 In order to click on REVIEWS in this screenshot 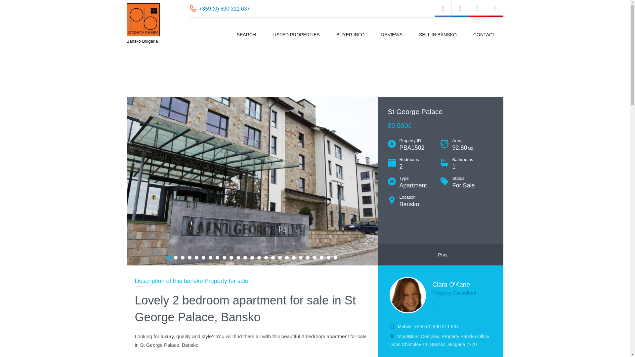, I will do `click(392, 35)`.